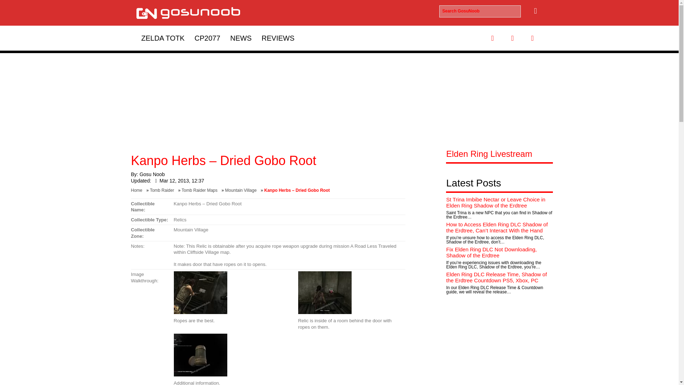 The image size is (684, 385). I want to click on Gosu Noob, so click(152, 174).